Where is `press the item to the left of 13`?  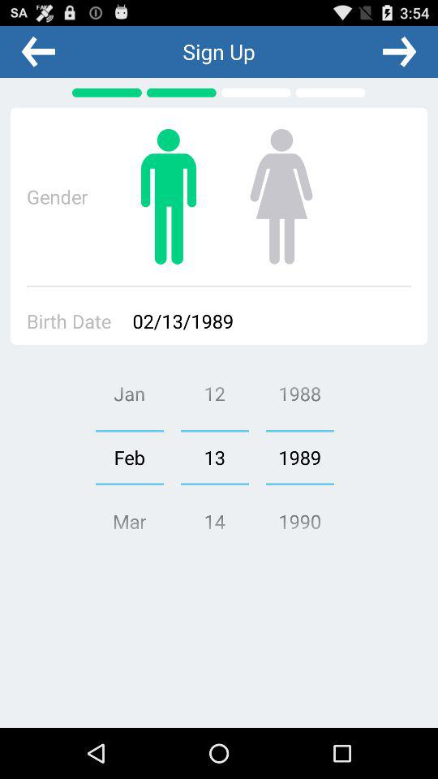
press the item to the left of 13 is located at coordinates (129, 457).